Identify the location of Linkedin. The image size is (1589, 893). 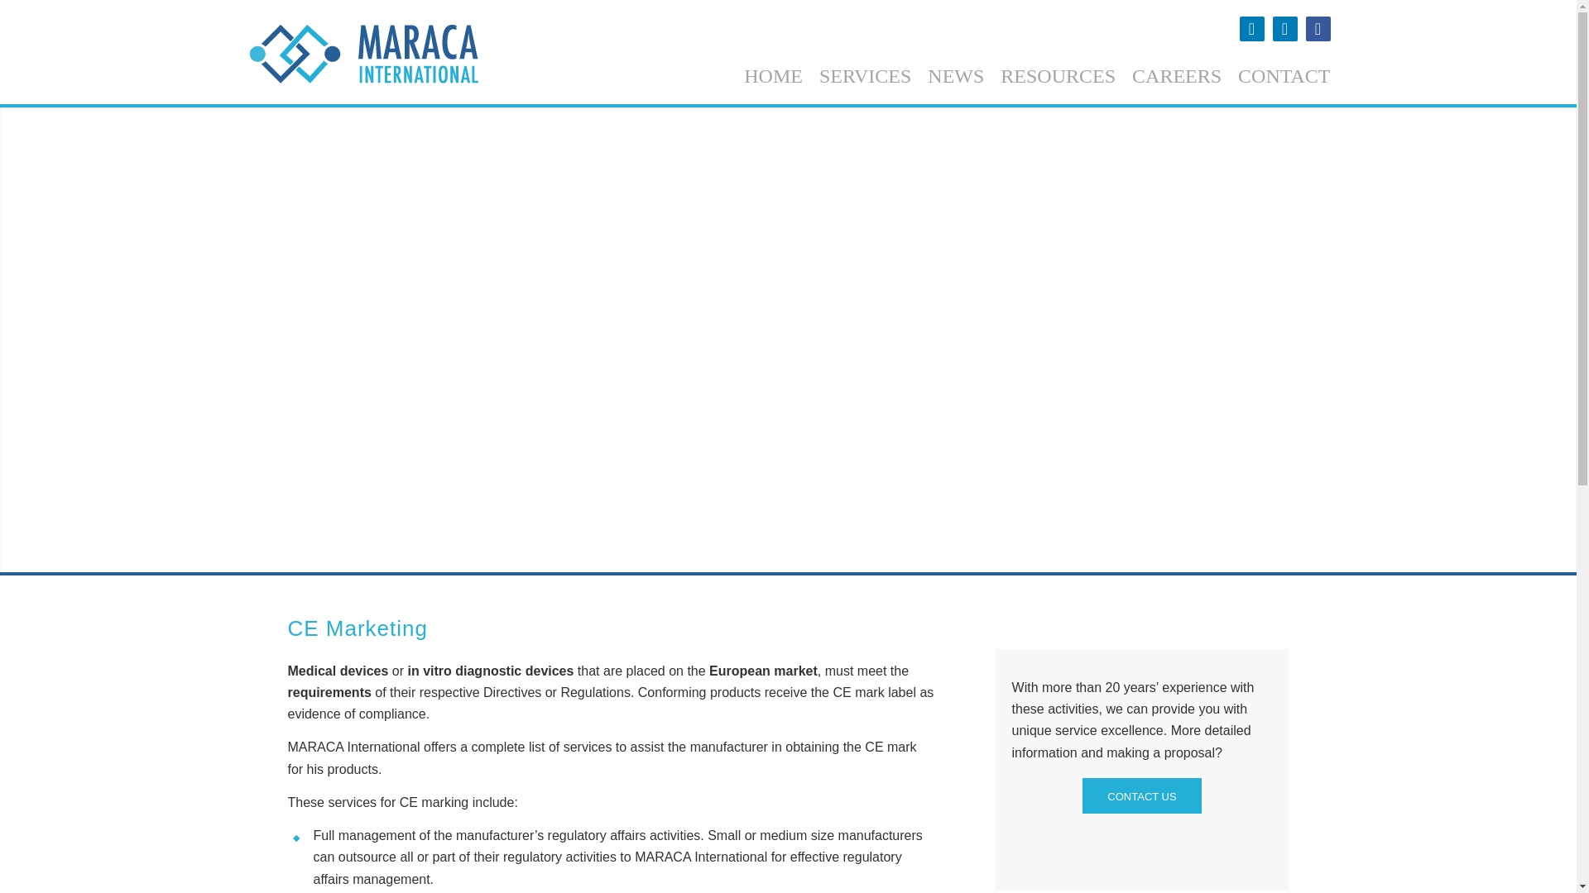
(1251, 28).